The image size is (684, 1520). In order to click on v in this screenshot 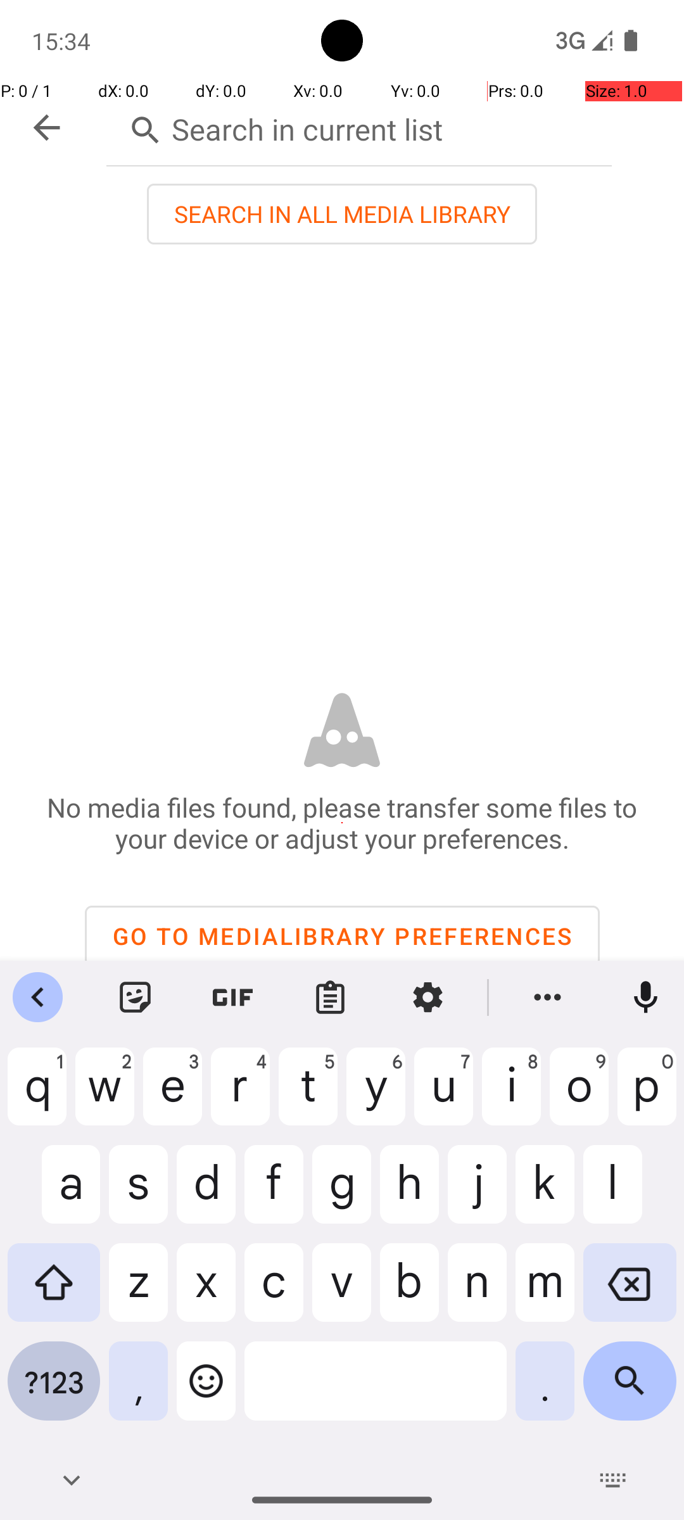, I will do `click(342, 1292)`.